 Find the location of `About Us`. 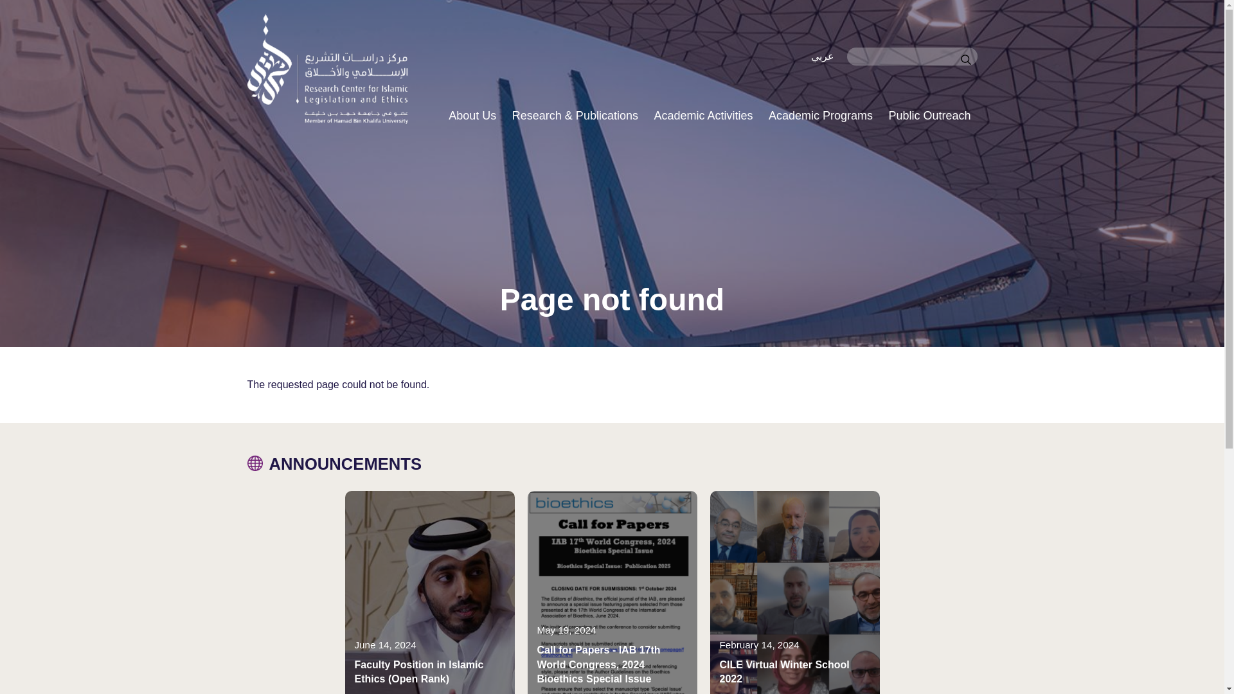

About Us is located at coordinates (472, 116).